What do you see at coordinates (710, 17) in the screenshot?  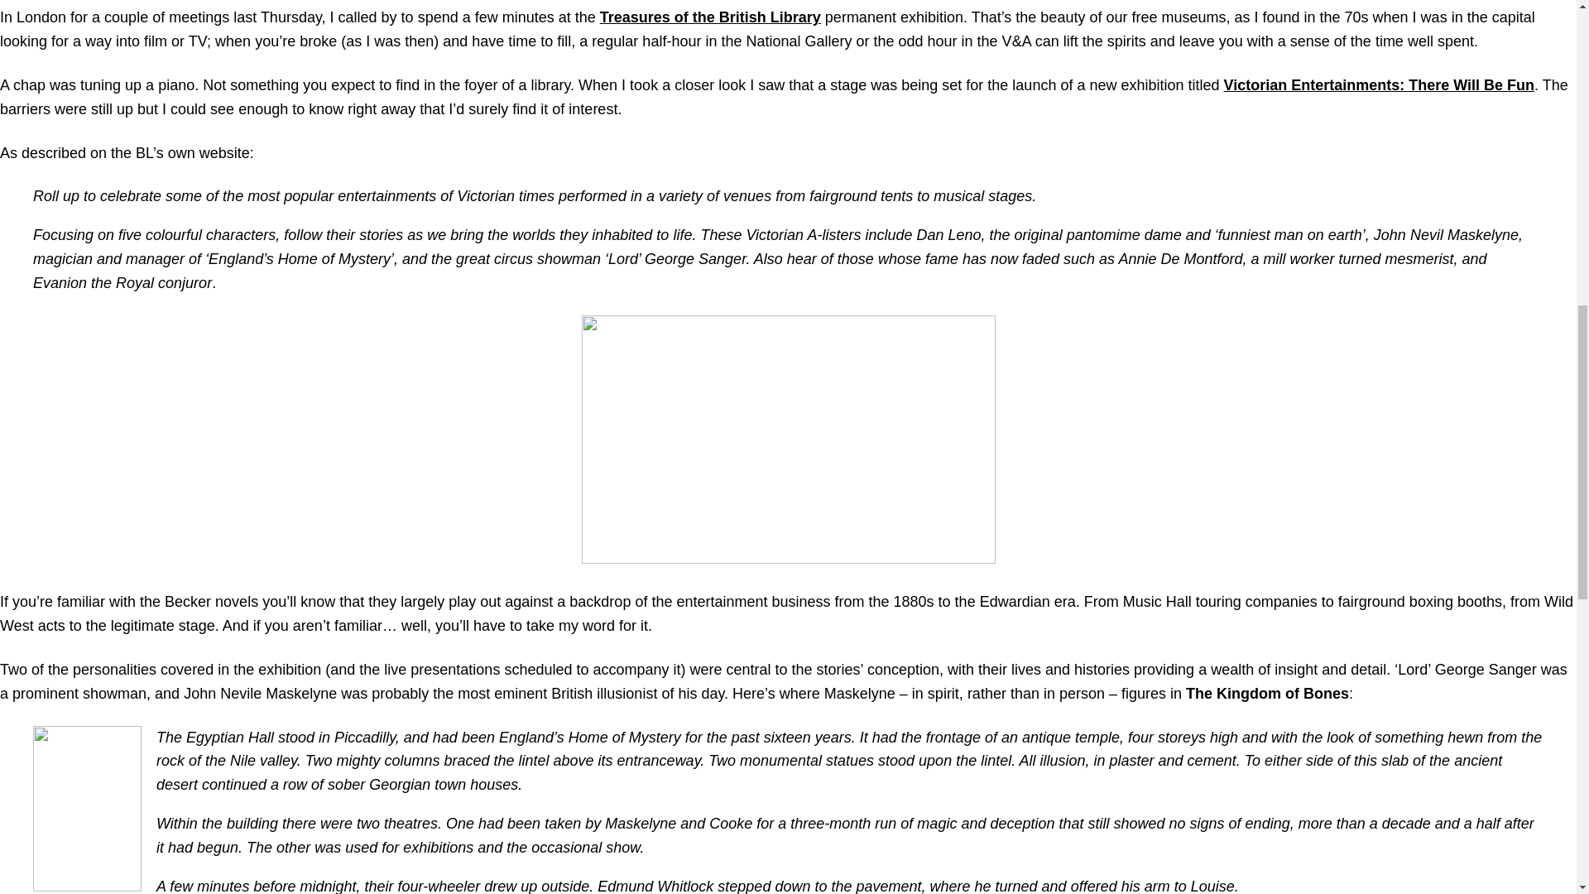 I see `Treasures of the British Library` at bounding box center [710, 17].